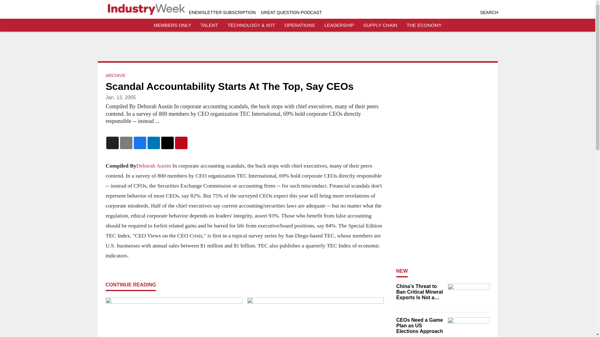 Image resolution: width=600 pixels, height=337 pixels. I want to click on MEMBERS ONLY, so click(172, 25).